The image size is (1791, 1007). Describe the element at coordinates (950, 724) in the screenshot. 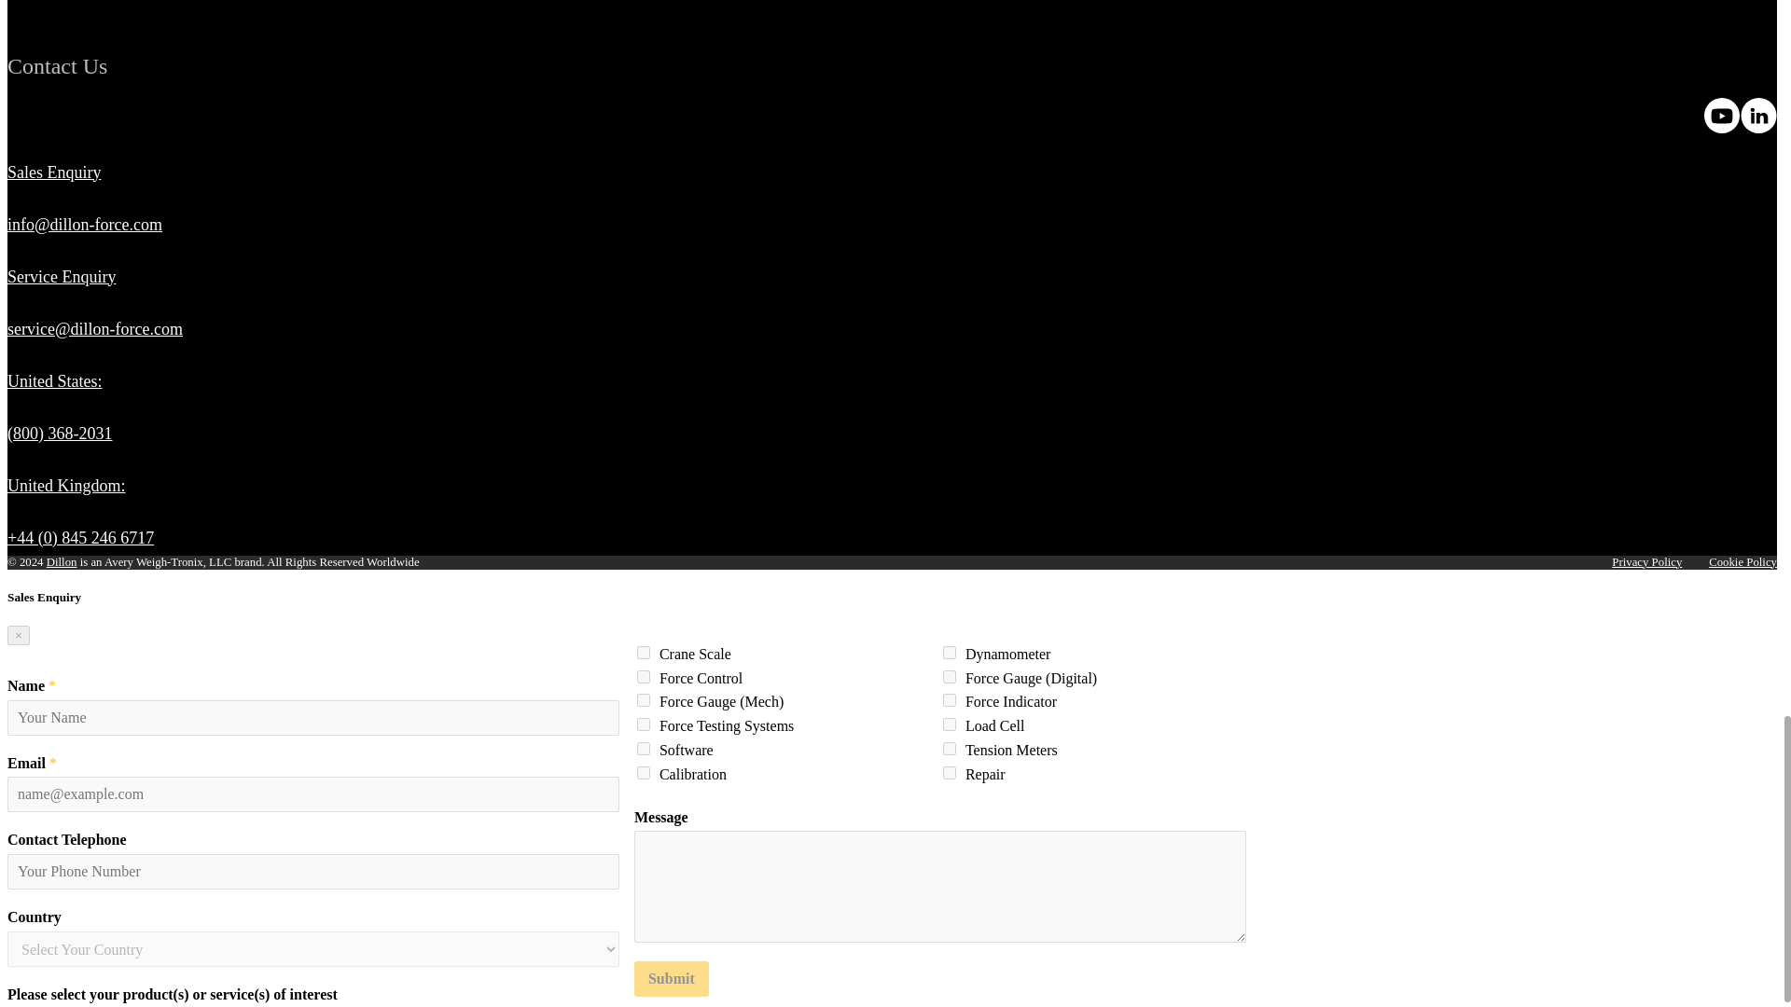

I see `Load Cell` at that location.